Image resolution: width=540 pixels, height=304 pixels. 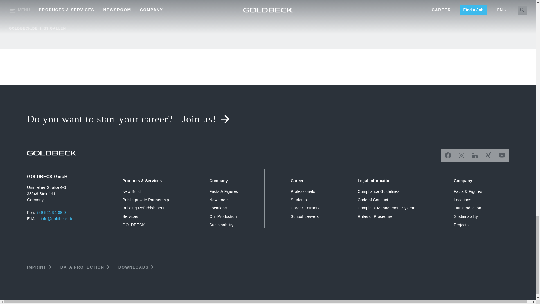 I want to click on Join us!, so click(x=206, y=119).